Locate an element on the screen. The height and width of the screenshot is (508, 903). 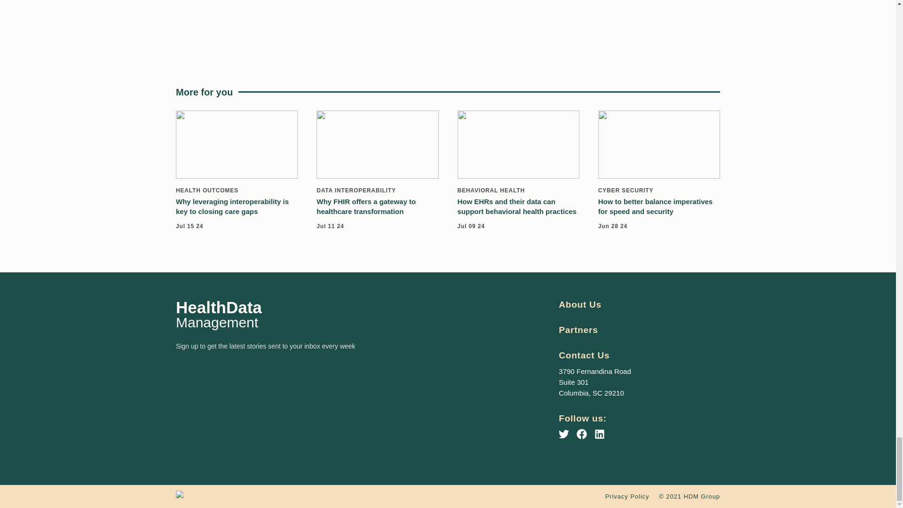
Partners is located at coordinates (578, 330).